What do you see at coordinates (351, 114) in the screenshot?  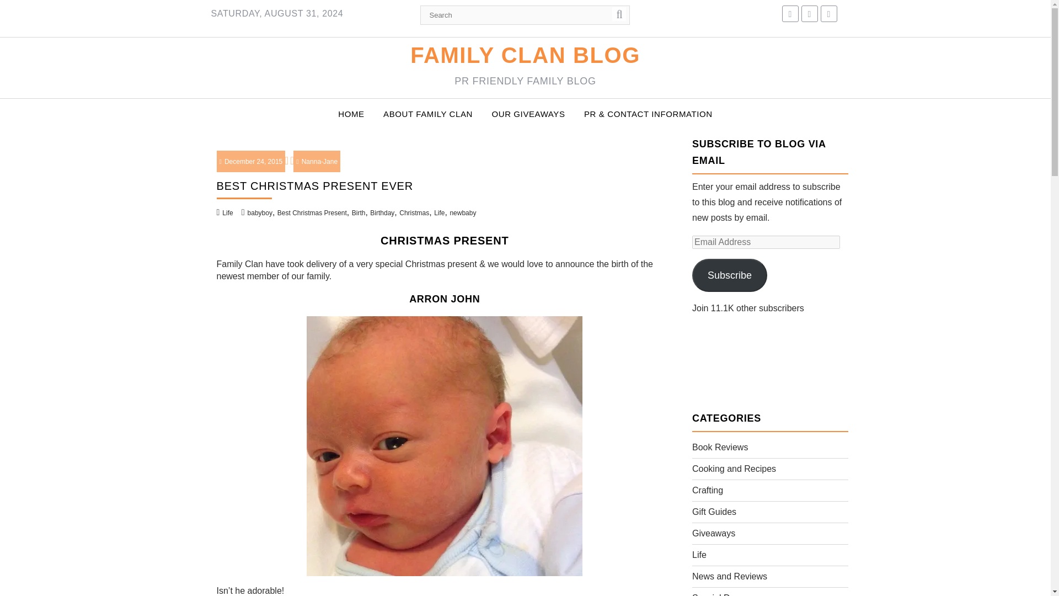 I see `HOME` at bounding box center [351, 114].